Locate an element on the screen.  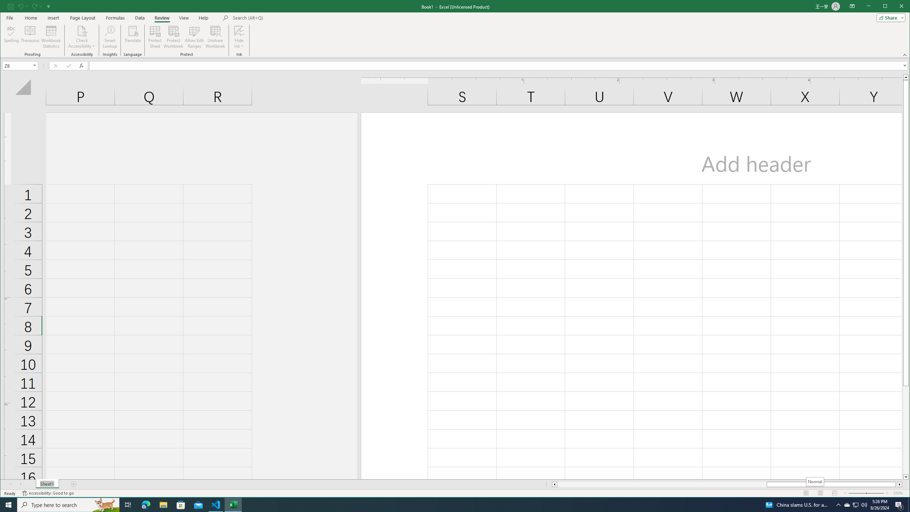
Excel - 1 running window is located at coordinates (233, 505).